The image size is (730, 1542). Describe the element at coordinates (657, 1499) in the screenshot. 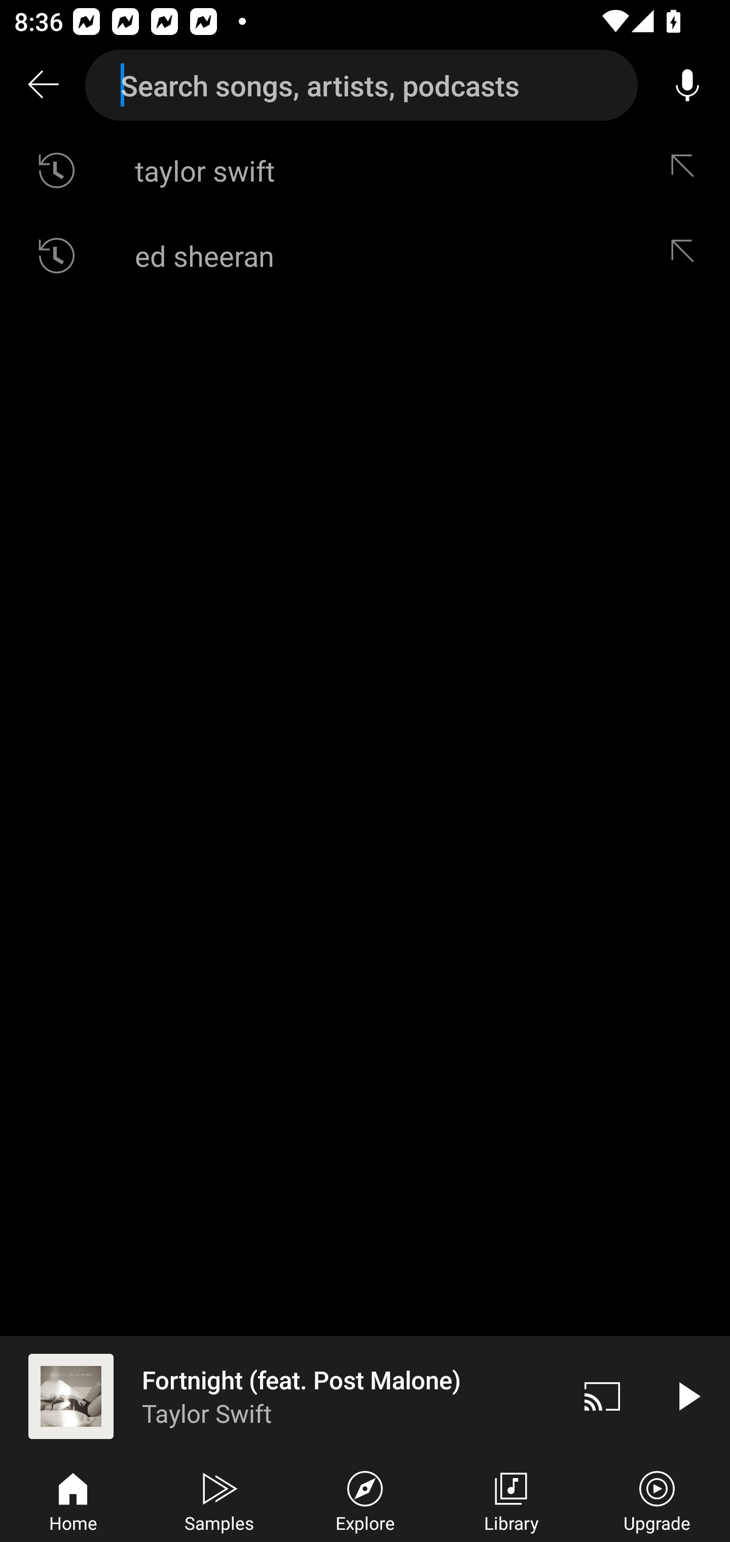

I see `Upgrade` at that location.